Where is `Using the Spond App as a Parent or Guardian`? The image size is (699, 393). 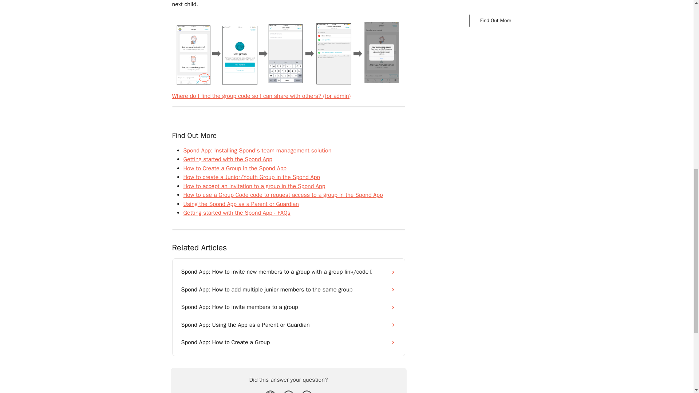
Using the Spond App as a Parent or Guardian is located at coordinates (241, 204).